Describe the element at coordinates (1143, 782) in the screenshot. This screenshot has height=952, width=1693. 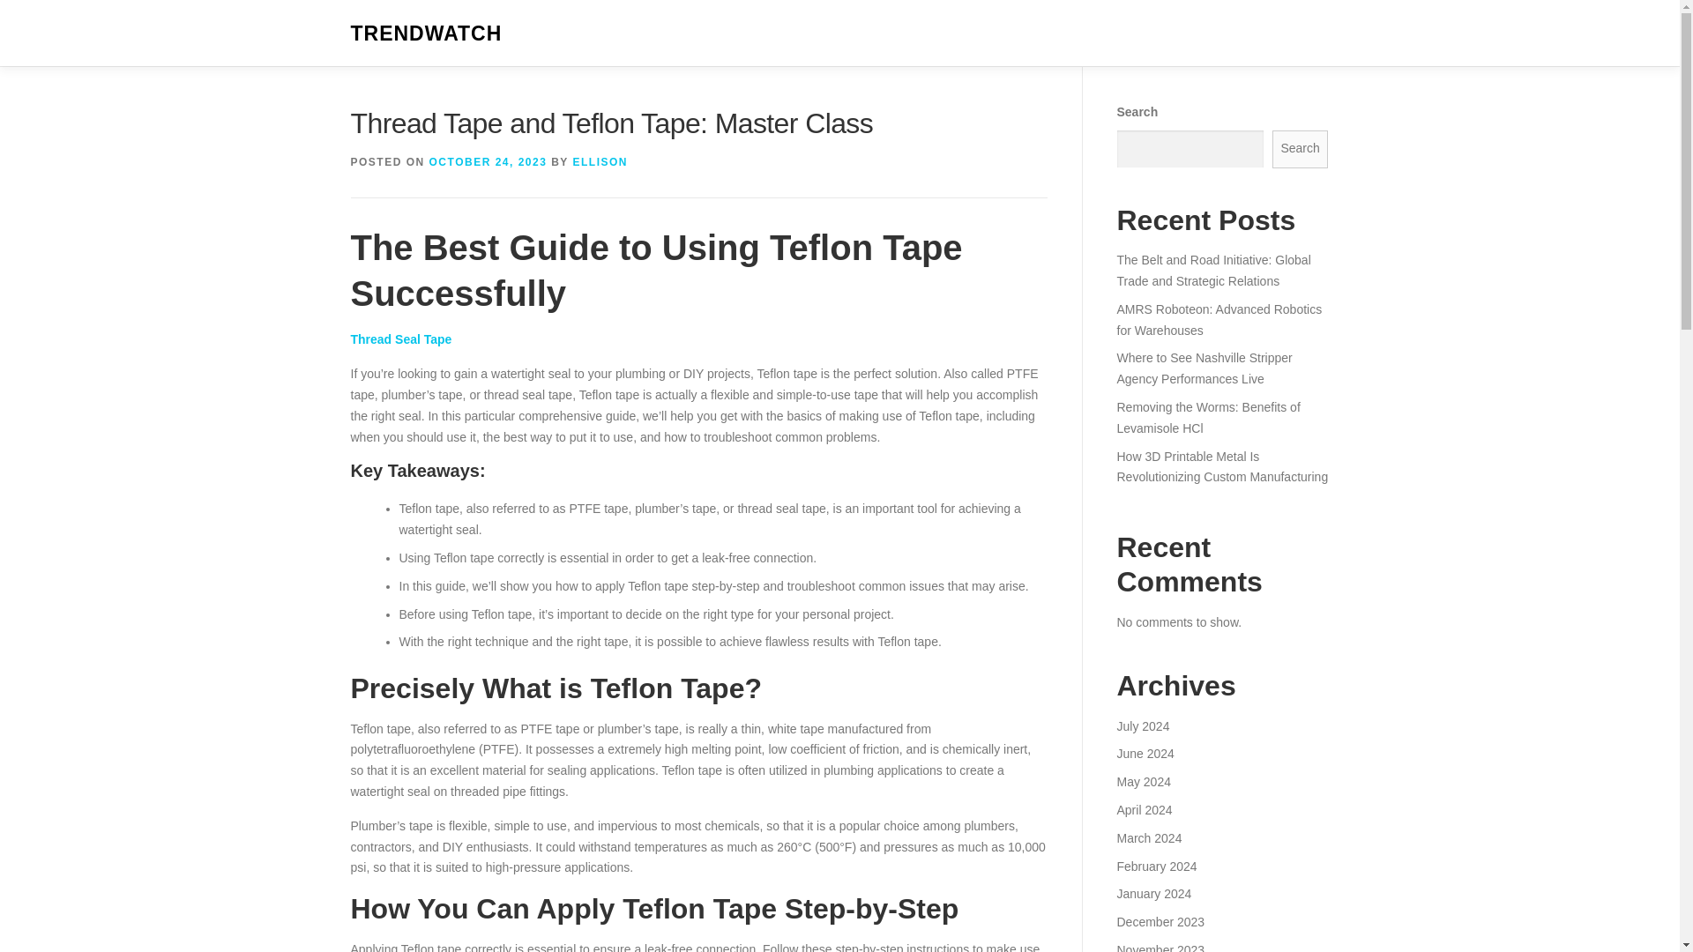
I see `May 2024` at that location.